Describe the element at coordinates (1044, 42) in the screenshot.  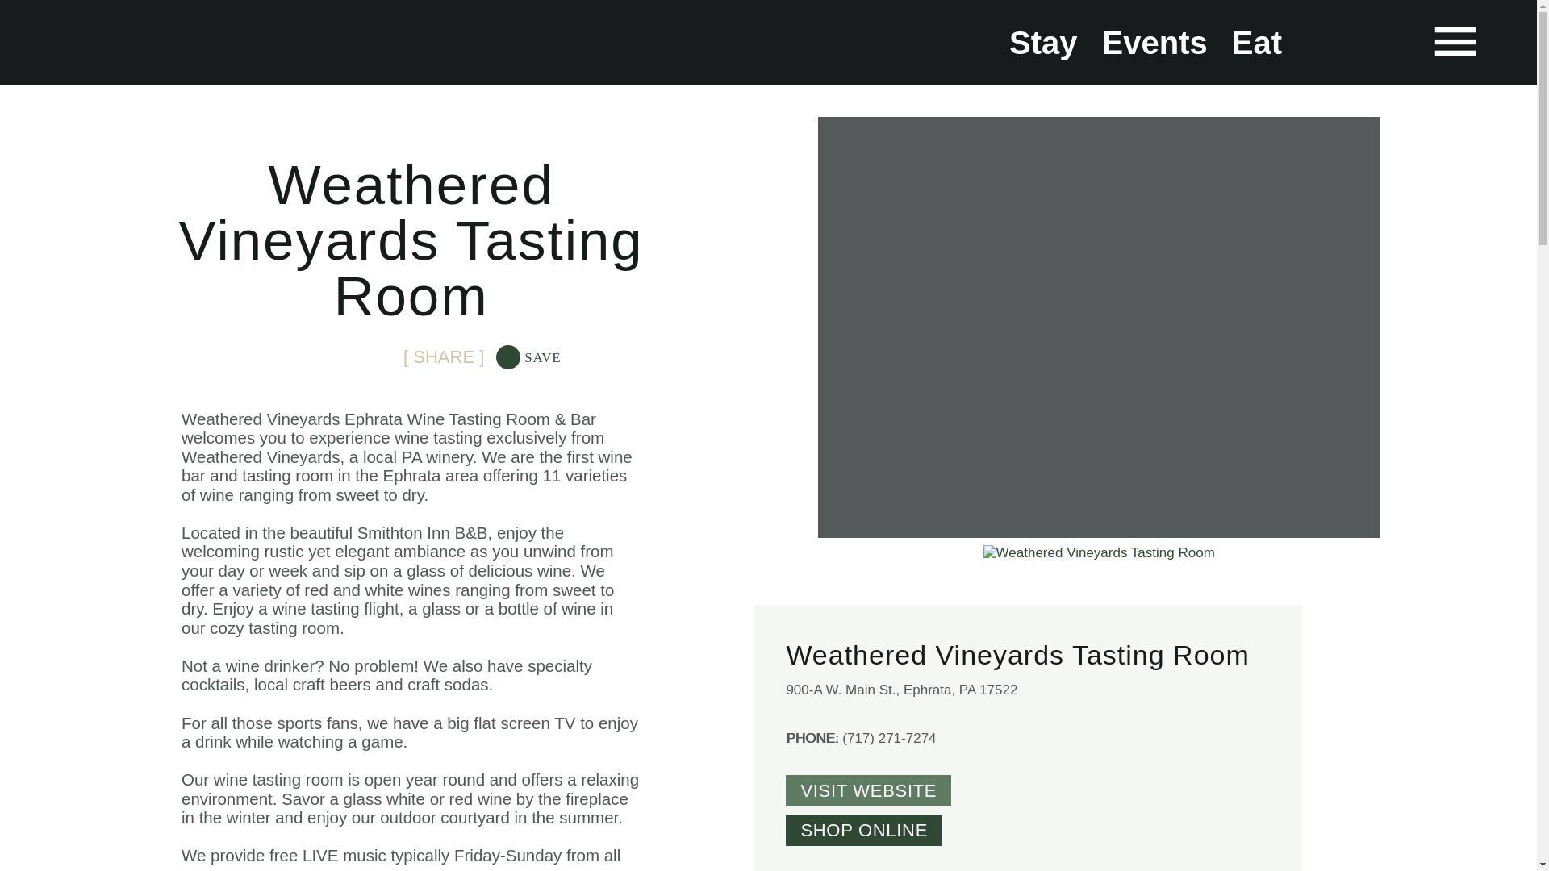
I see `Stay` at that location.